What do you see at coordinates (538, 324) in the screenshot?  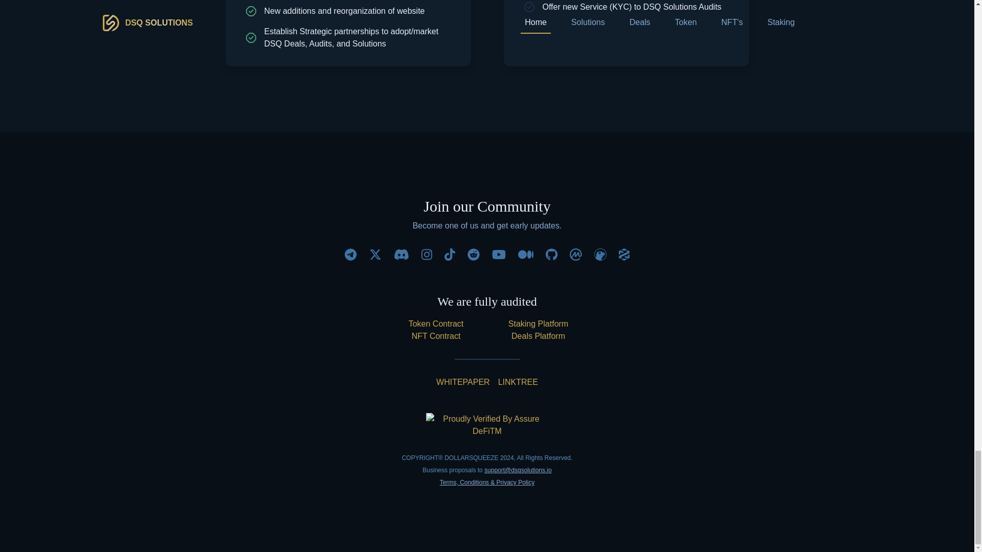 I see `Staking Platform` at bounding box center [538, 324].